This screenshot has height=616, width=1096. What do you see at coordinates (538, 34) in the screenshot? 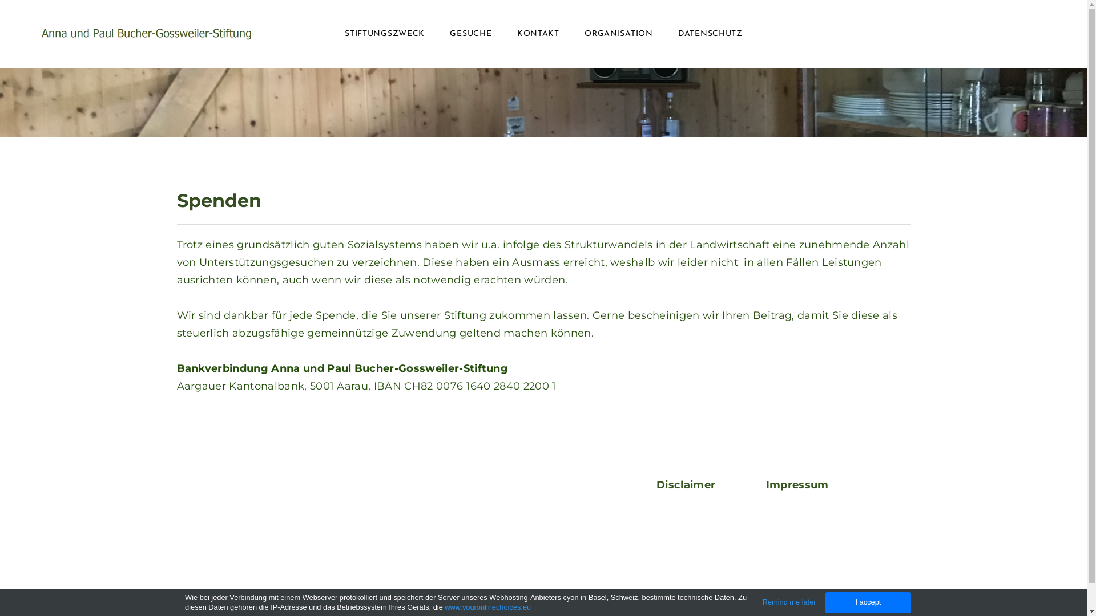
I see `KONTAKT` at bounding box center [538, 34].